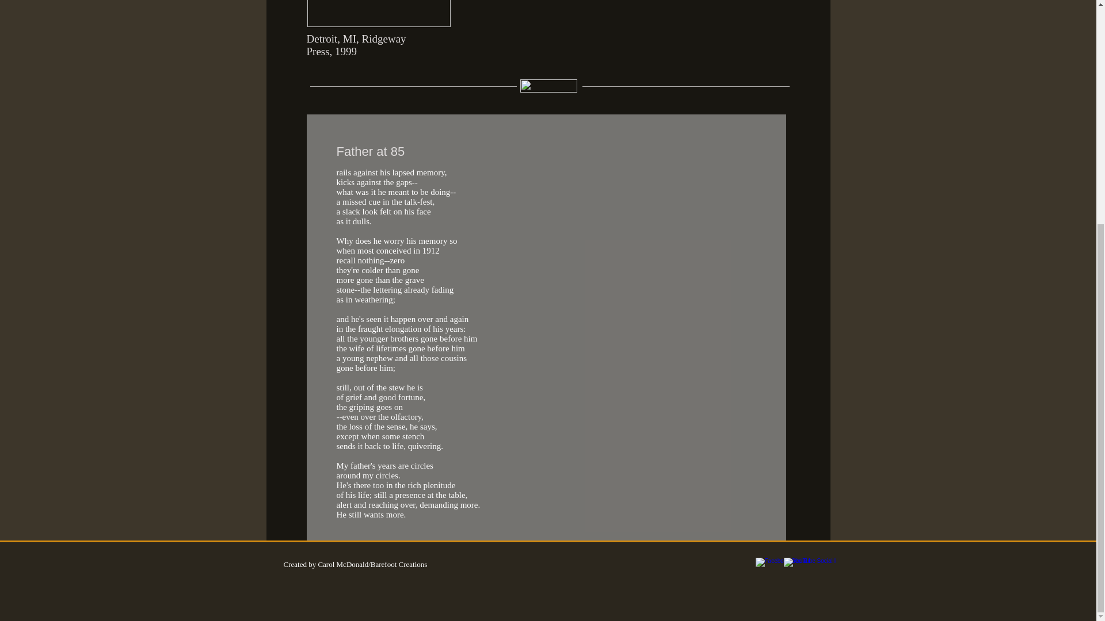 The image size is (1105, 621). Describe the element at coordinates (379, 14) in the screenshot. I see `Measure.jpg` at that location.